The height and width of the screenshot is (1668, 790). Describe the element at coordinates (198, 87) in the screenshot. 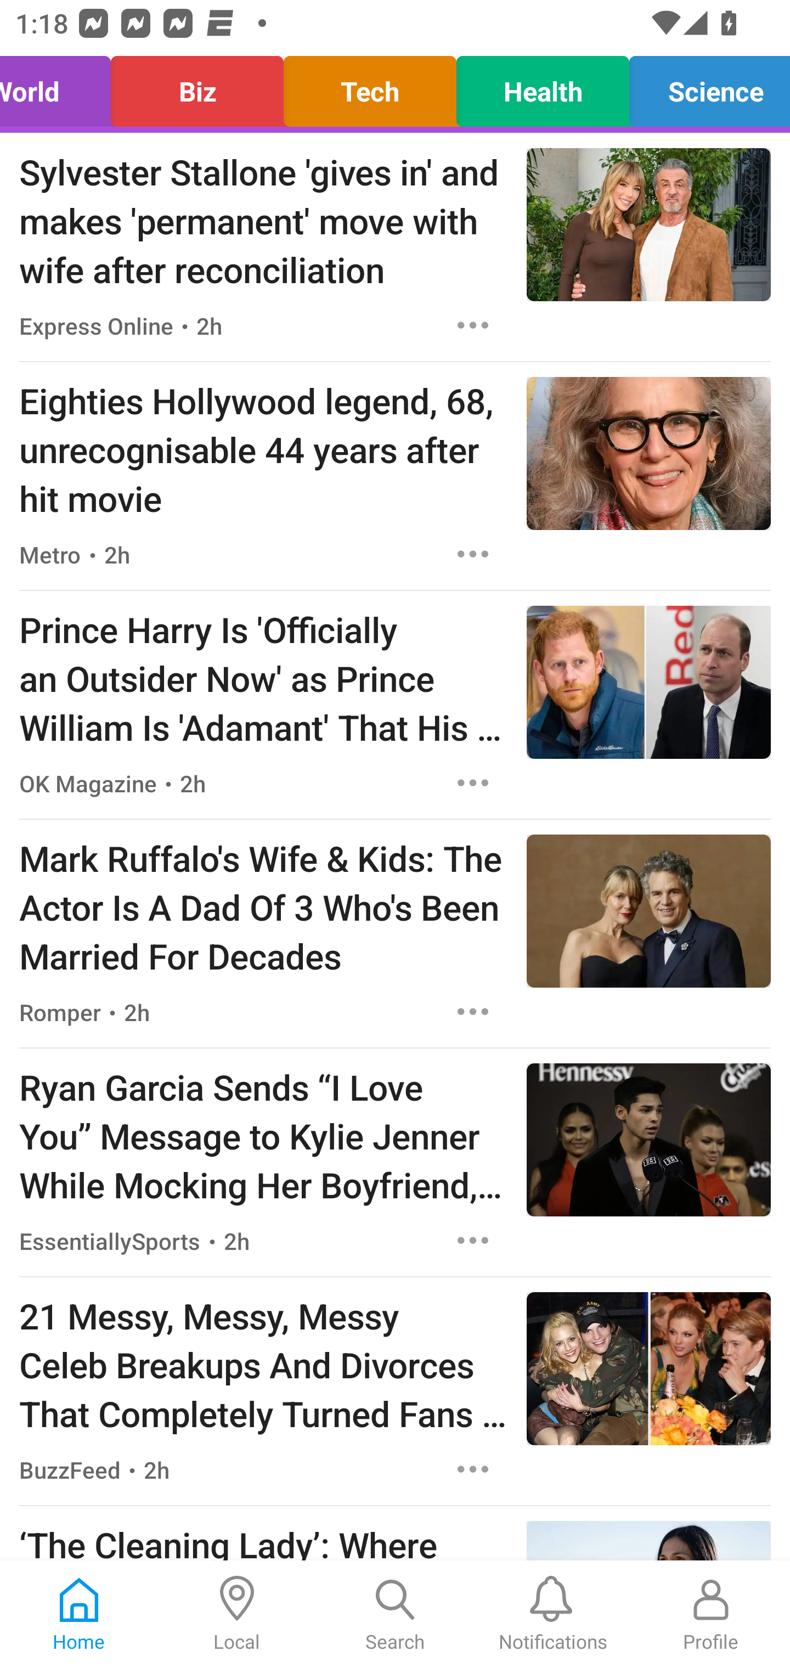

I see `Biz` at that location.